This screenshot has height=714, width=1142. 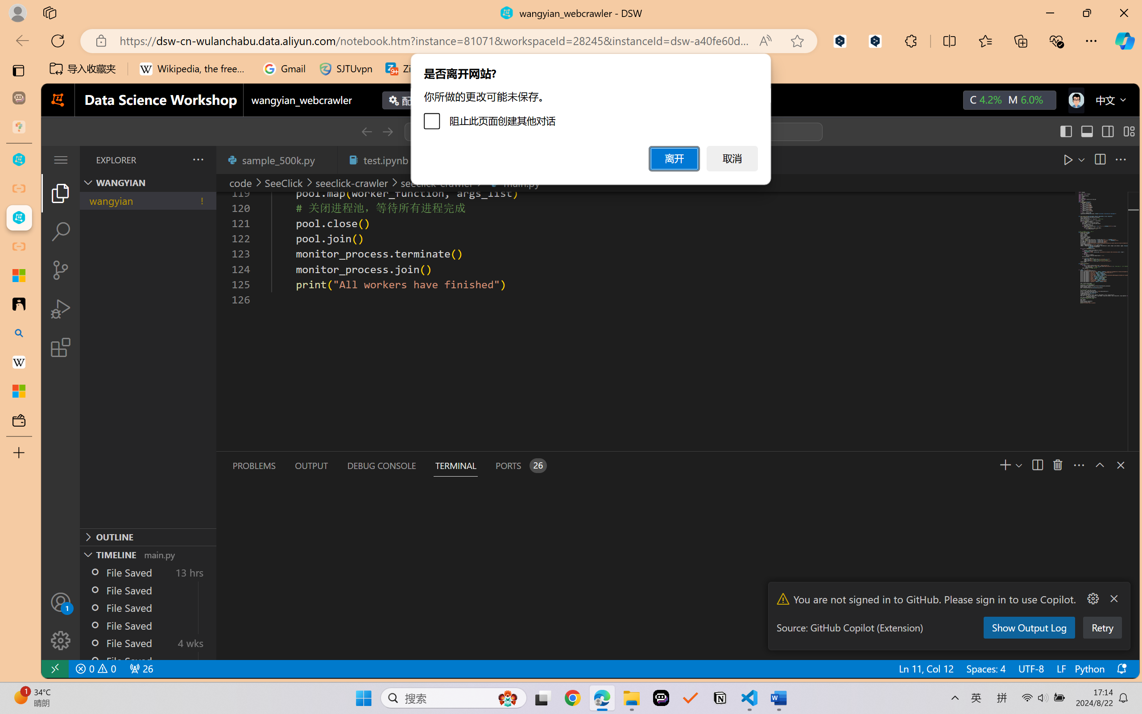 What do you see at coordinates (1060, 465) in the screenshot?
I see `Launch Profile...` at bounding box center [1060, 465].